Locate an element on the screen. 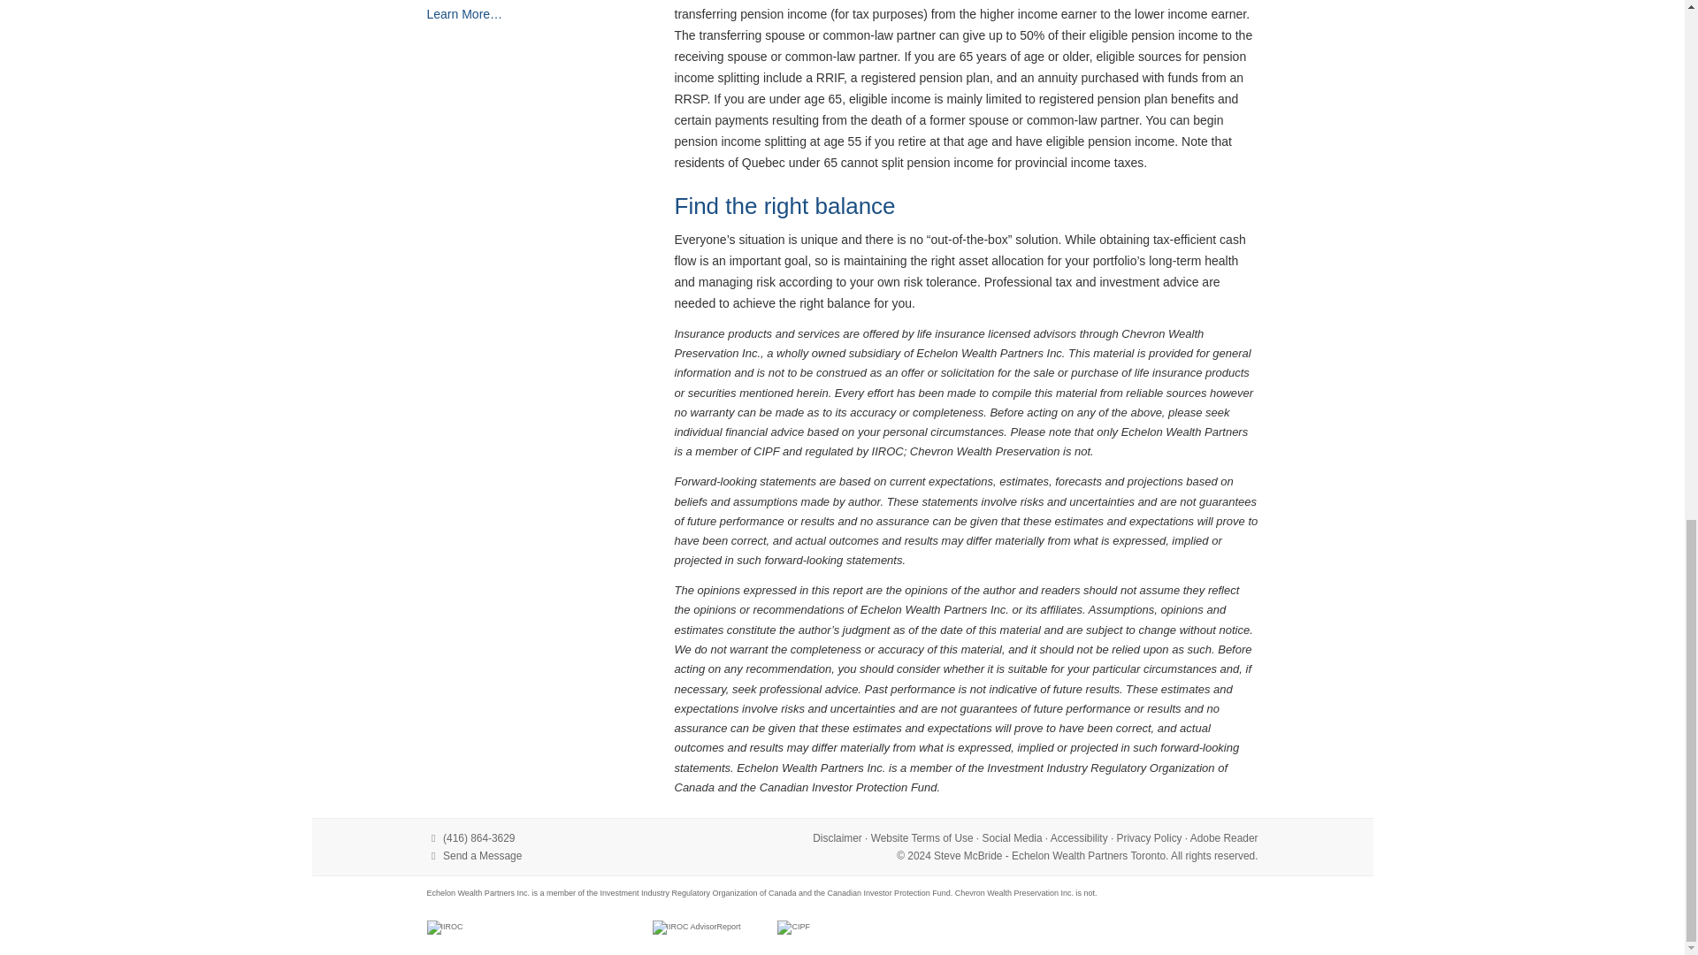  Disclaimer is located at coordinates (838, 837).